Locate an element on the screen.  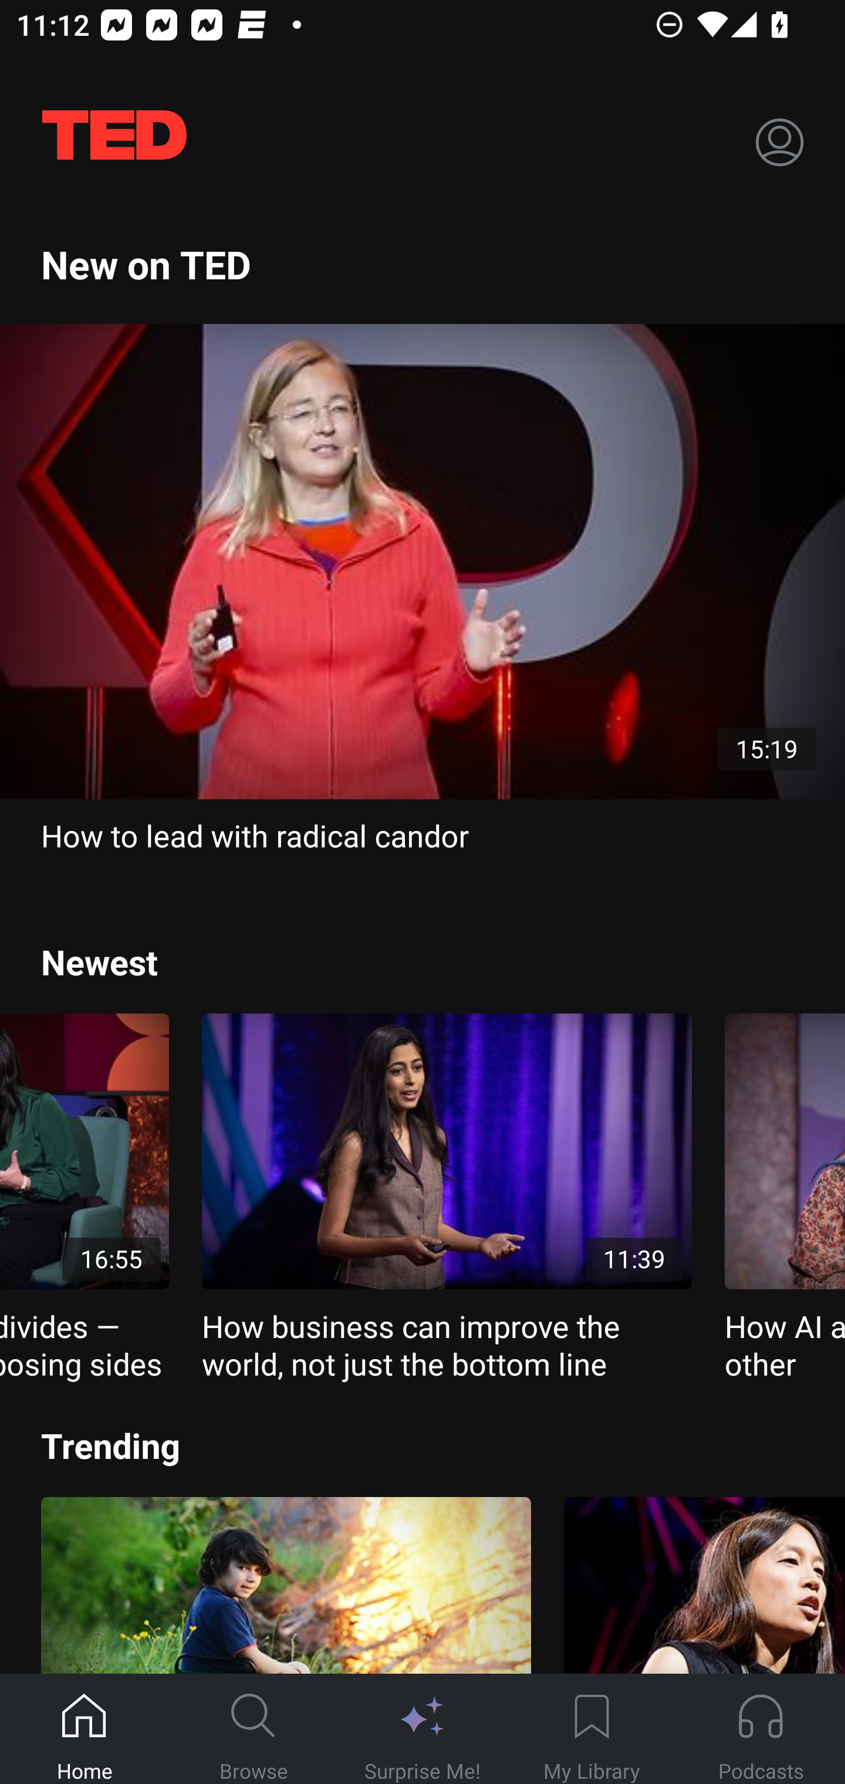
My Library is located at coordinates (591, 1729).